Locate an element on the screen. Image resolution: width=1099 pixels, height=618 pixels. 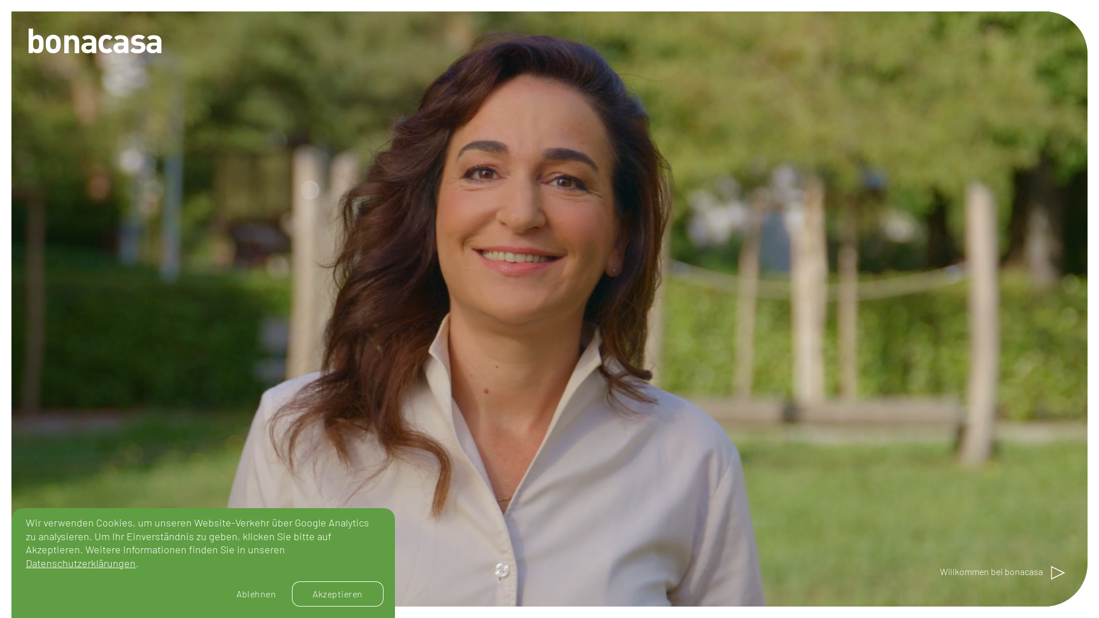
Willkommen bei bonacasa is located at coordinates (1003, 573).